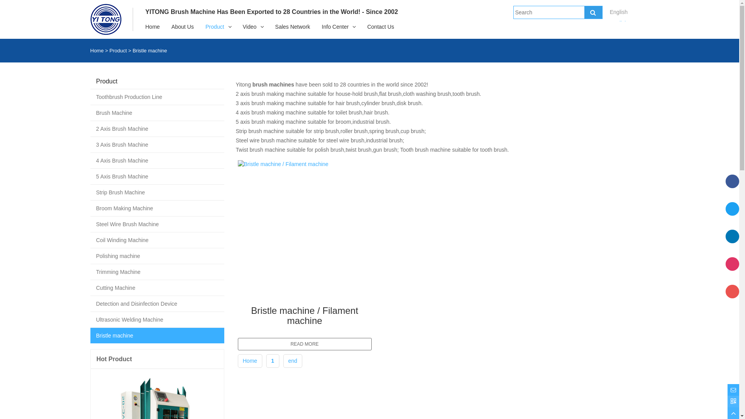 The height and width of the screenshot is (419, 745). What do you see at coordinates (97, 50) in the screenshot?
I see `Home` at bounding box center [97, 50].